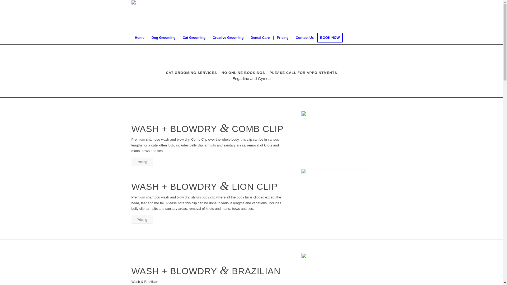 Image resolution: width=507 pixels, height=285 pixels. Describe the element at coordinates (194, 38) in the screenshot. I see `Cat Grooming` at that location.